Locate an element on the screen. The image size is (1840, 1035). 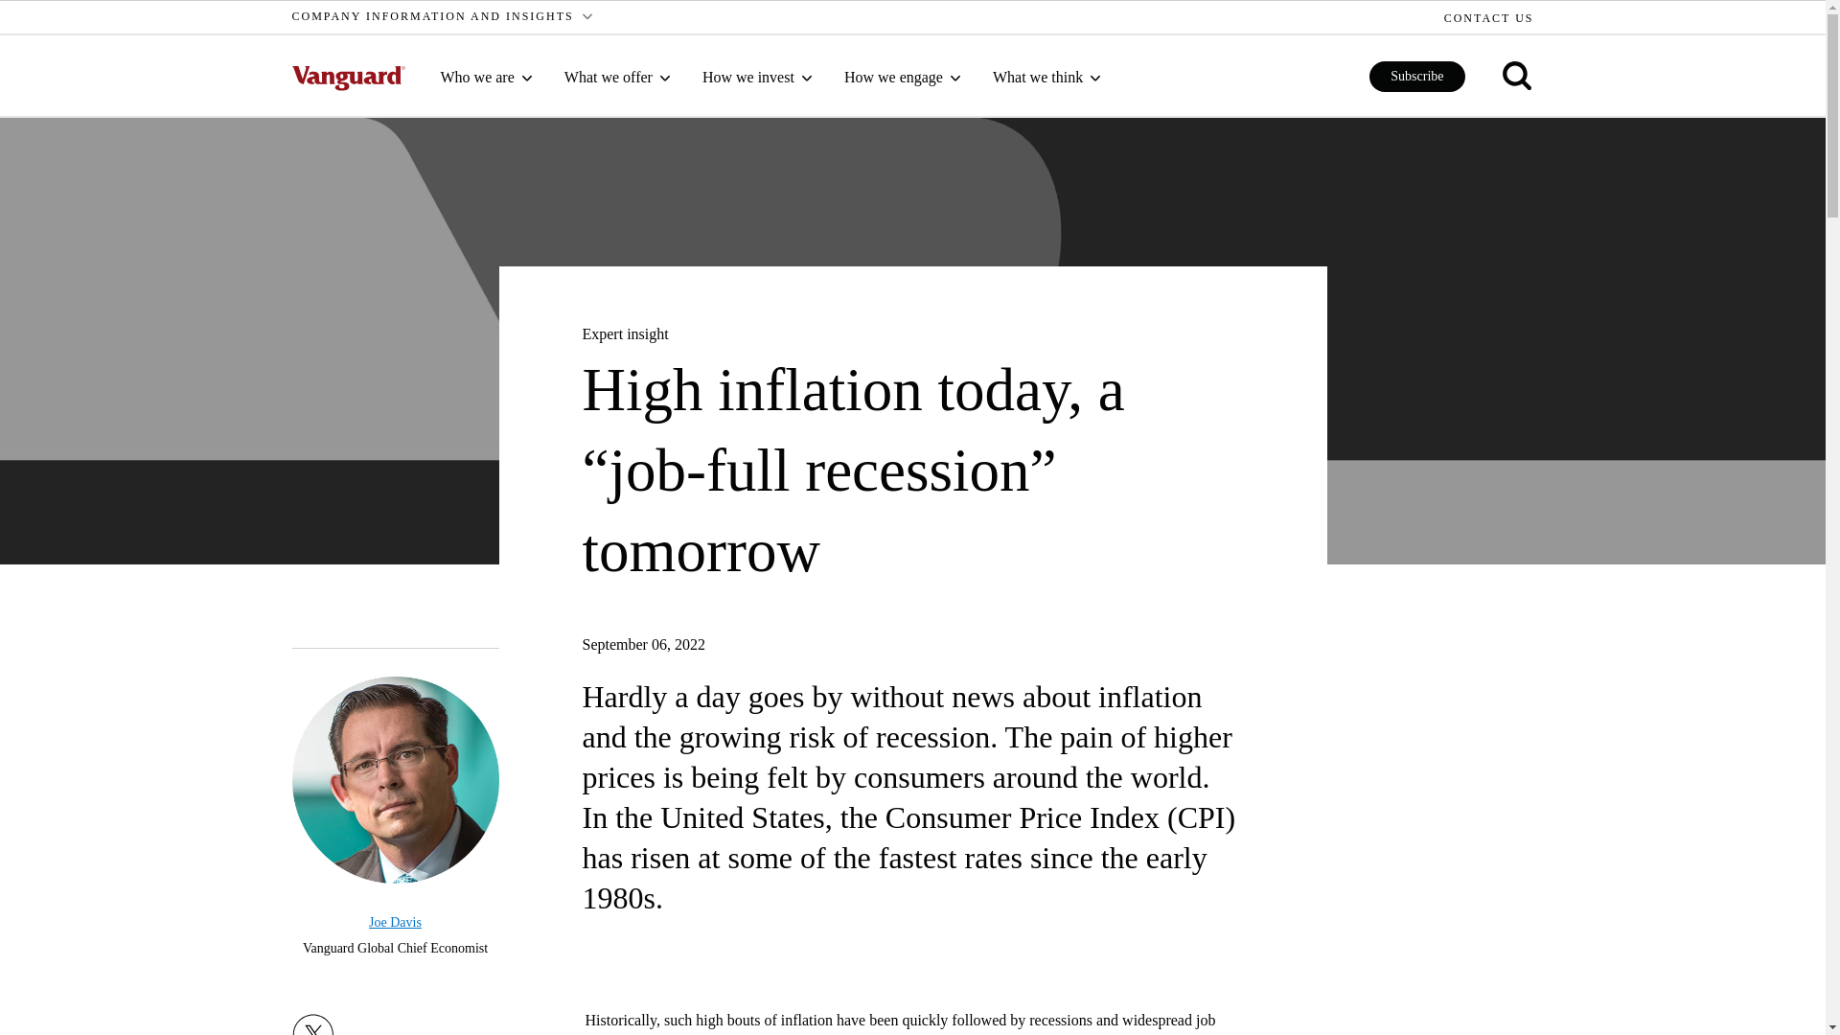
What we offer is located at coordinates (619, 77).